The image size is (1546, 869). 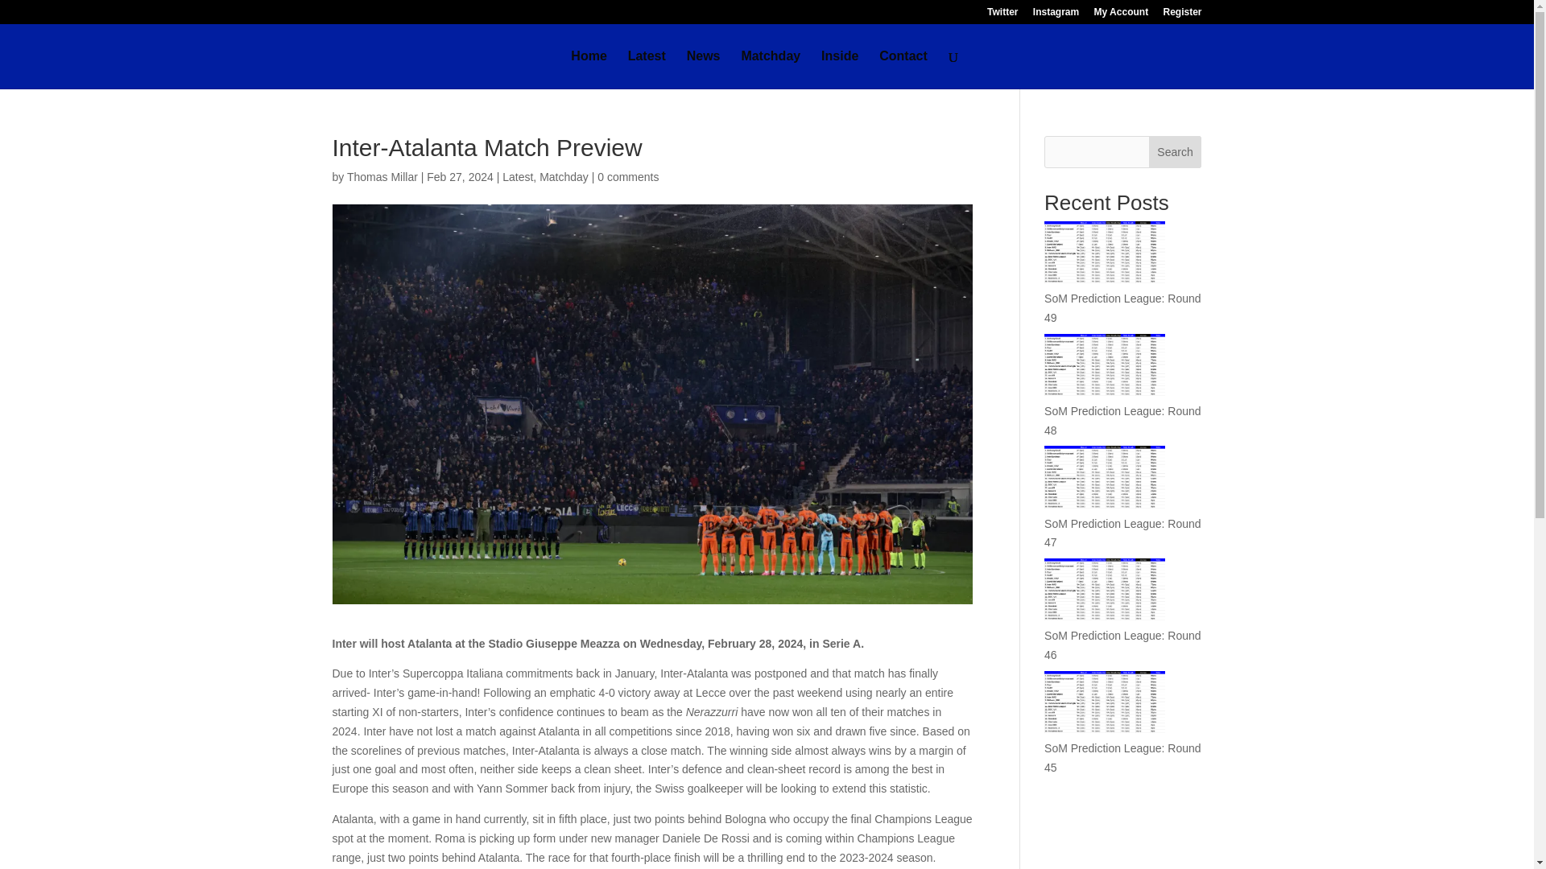 I want to click on Search, so click(x=1176, y=151).